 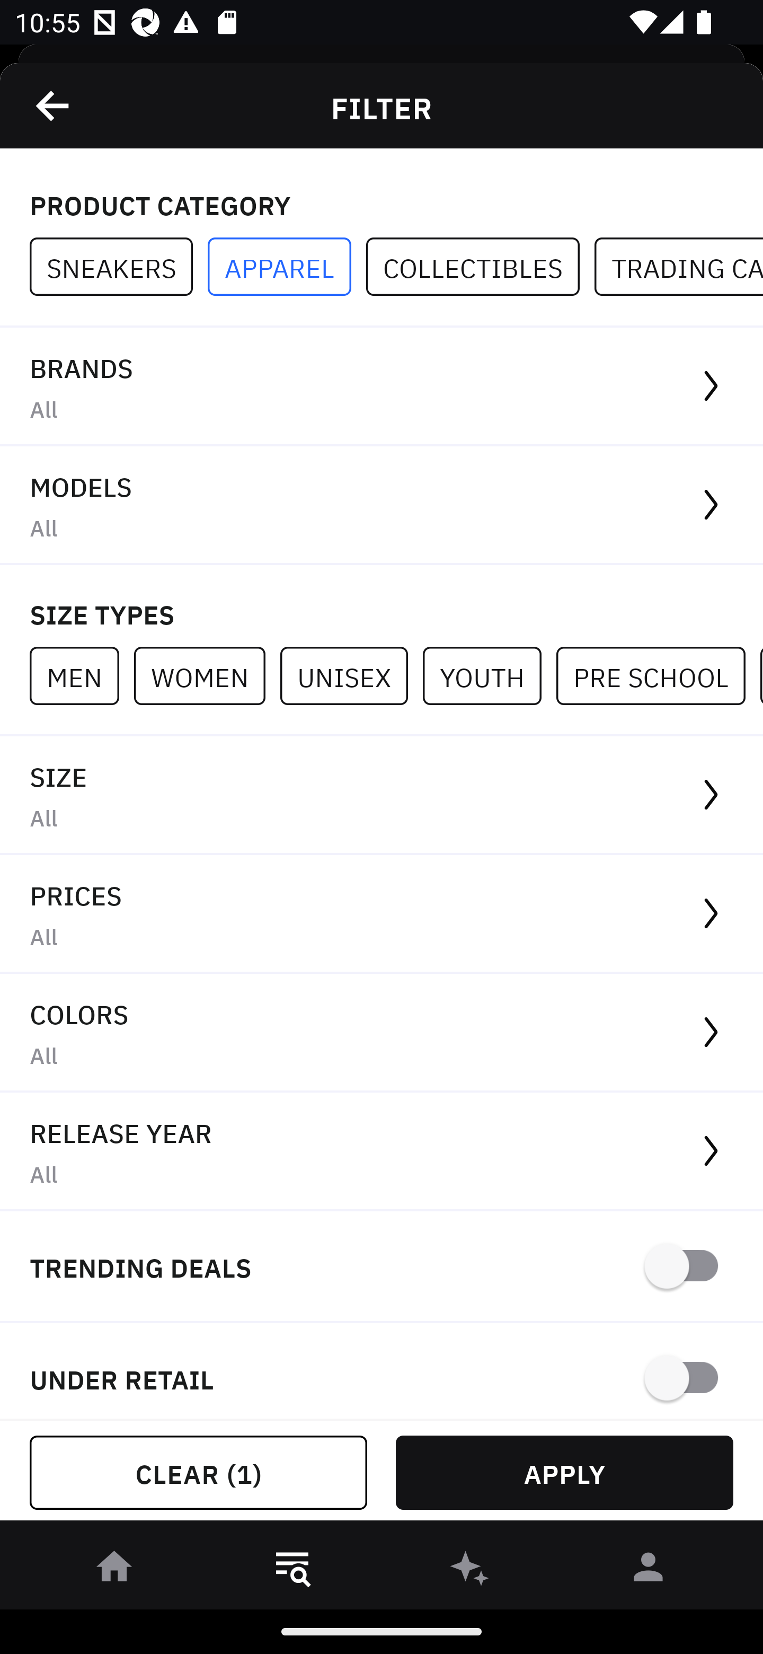 What do you see at coordinates (54, 105) in the screenshot?
I see `` at bounding box center [54, 105].